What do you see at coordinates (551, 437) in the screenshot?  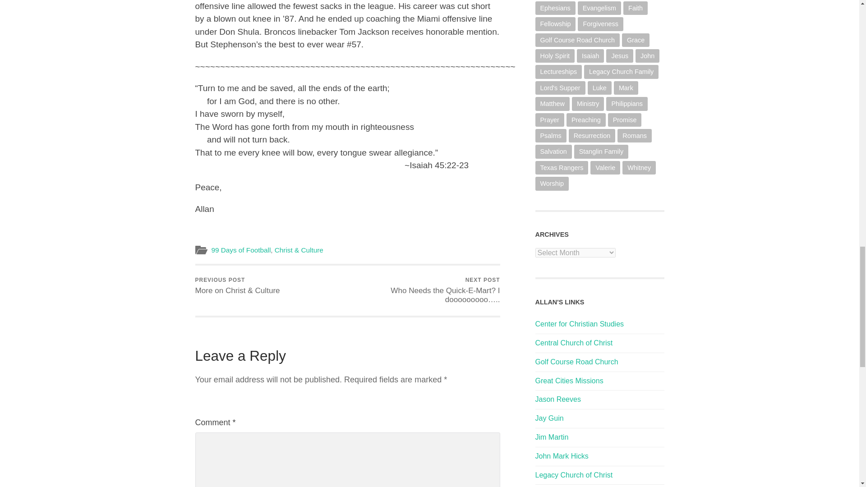 I see `God Hungry` at bounding box center [551, 437].